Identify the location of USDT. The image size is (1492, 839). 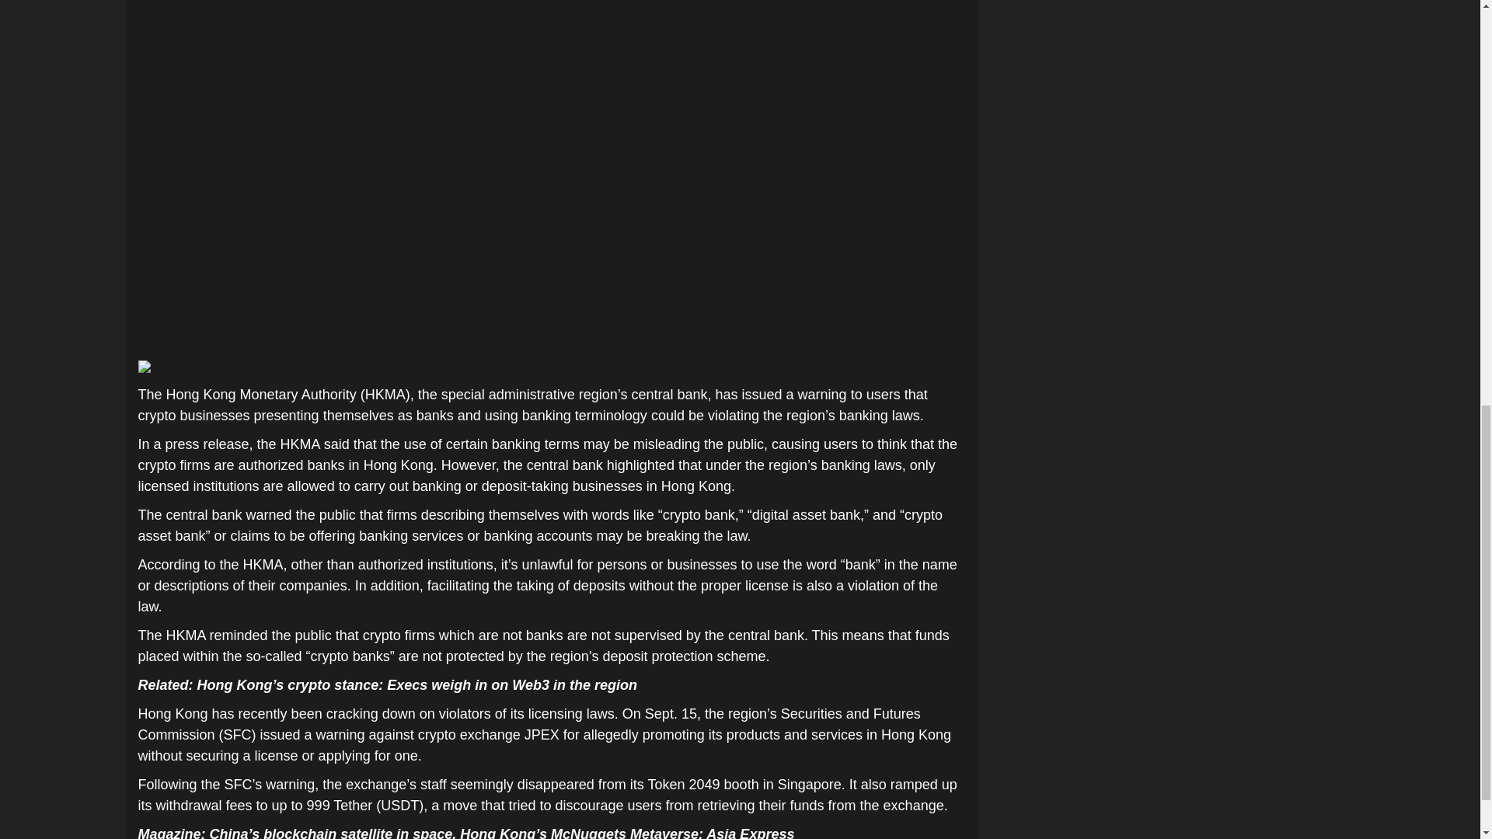
(399, 805).